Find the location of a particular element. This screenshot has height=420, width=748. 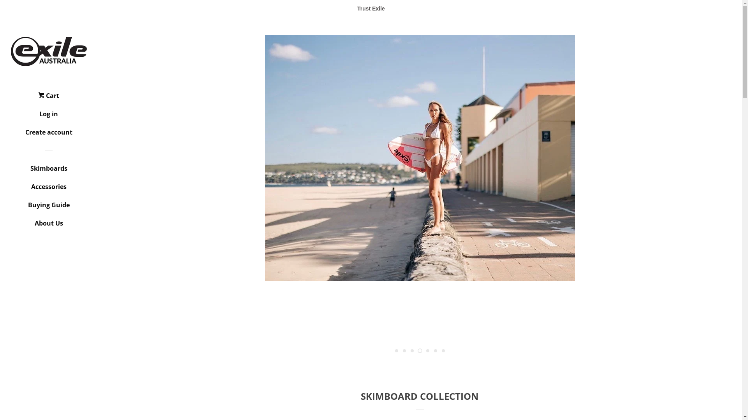

About Us is located at coordinates (49, 226).